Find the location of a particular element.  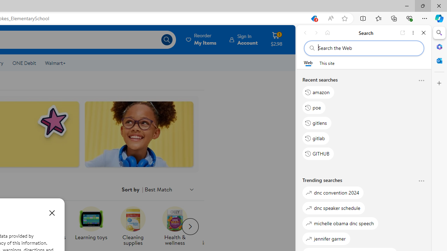

dnc convention 2024 is located at coordinates (333, 192).